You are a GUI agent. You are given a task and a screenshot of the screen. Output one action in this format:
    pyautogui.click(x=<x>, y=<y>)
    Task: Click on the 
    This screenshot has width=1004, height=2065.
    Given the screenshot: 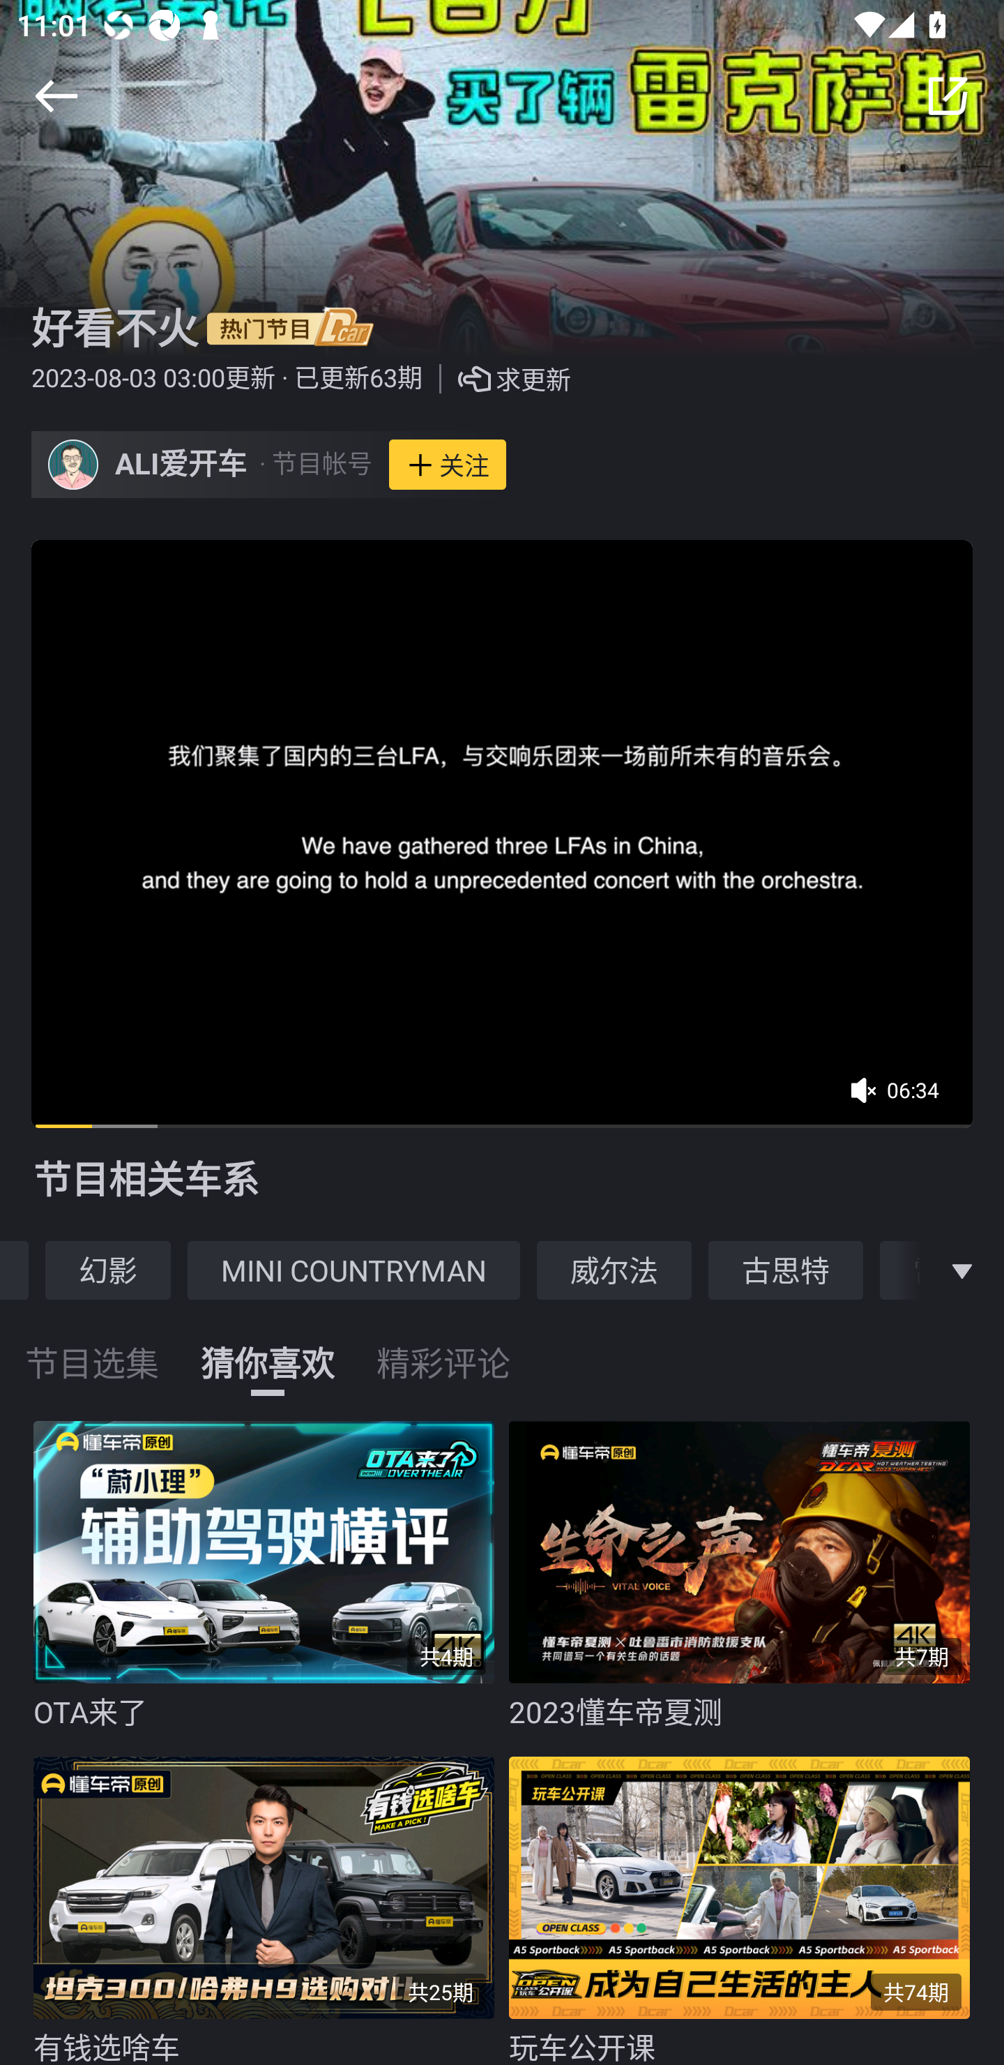 What is the action you would take?
    pyautogui.click(x=56, y=96)
    